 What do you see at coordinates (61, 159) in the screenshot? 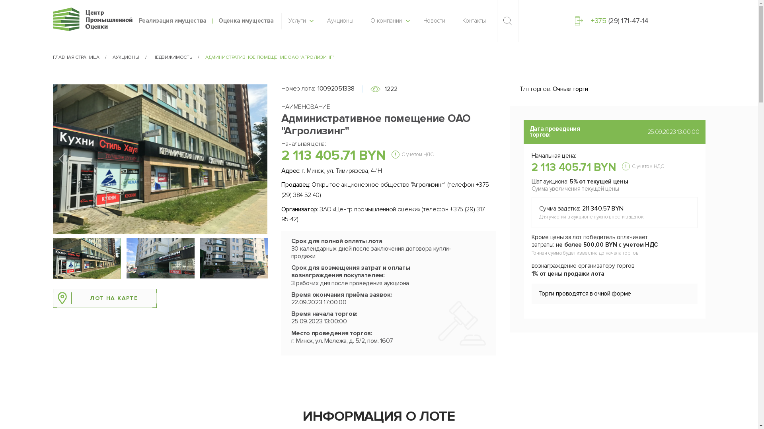
I see `Previous` at bounding box center [61, 159].